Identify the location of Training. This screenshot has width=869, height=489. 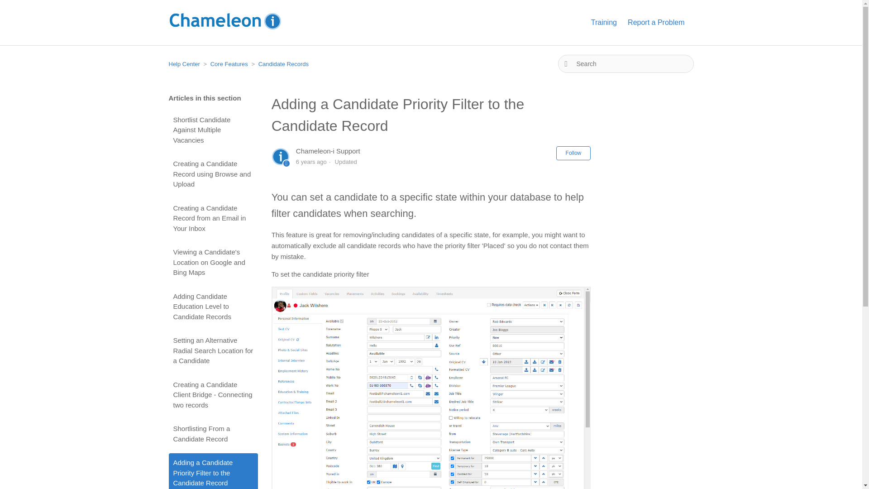
(608, 22).